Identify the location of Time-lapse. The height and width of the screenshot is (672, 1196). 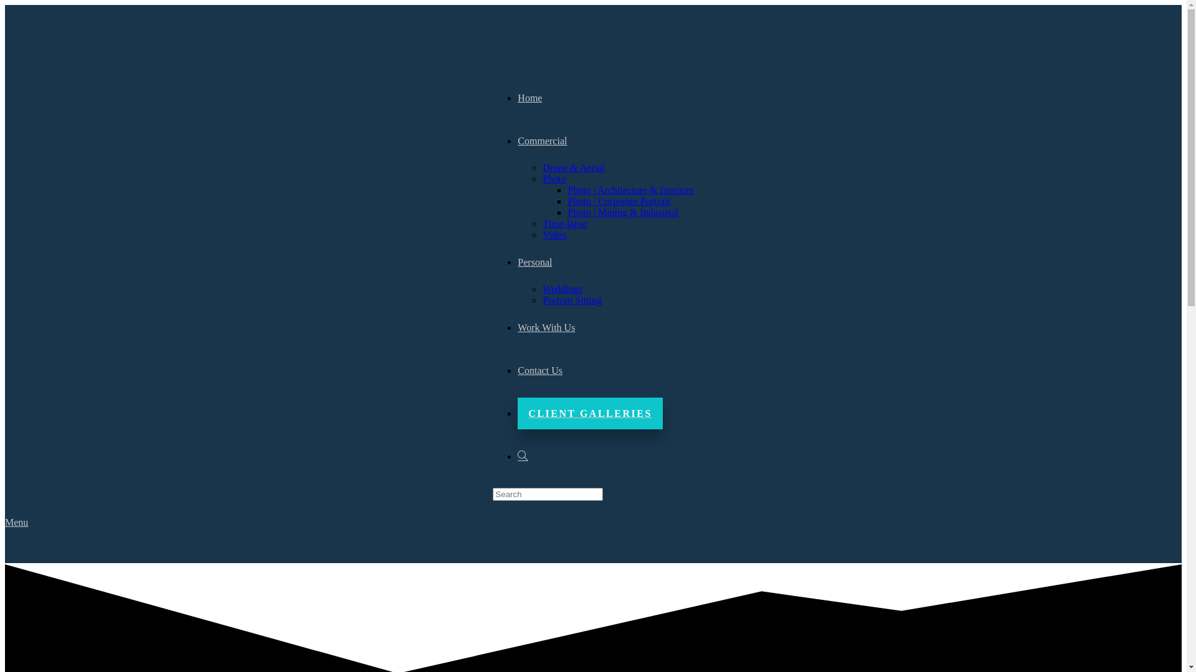
(564, 224).